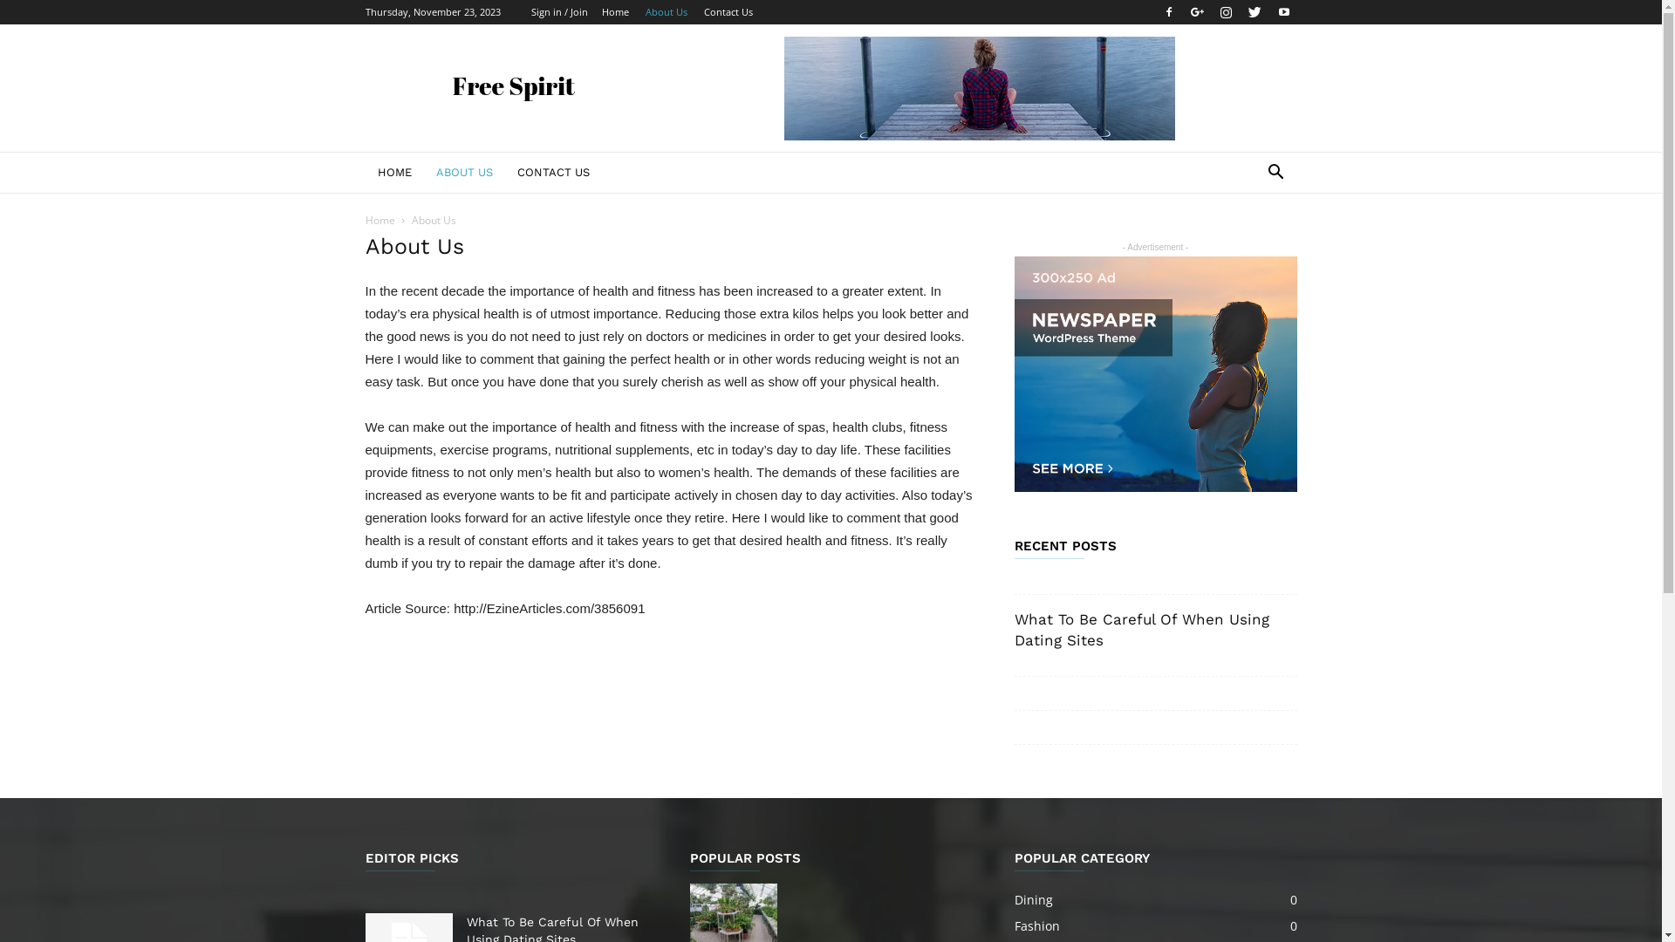 Image resolution: width=1675 pixels, height=942 pixels. What do you see at coordinates (464, 173) in the screenshot?
I see `ABOUT US` at bounding box center [464, 173].